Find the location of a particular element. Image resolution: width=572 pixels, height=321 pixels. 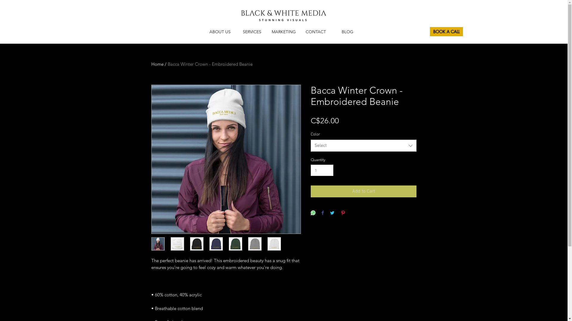

MARKETING is located at coordinates (284, 32).